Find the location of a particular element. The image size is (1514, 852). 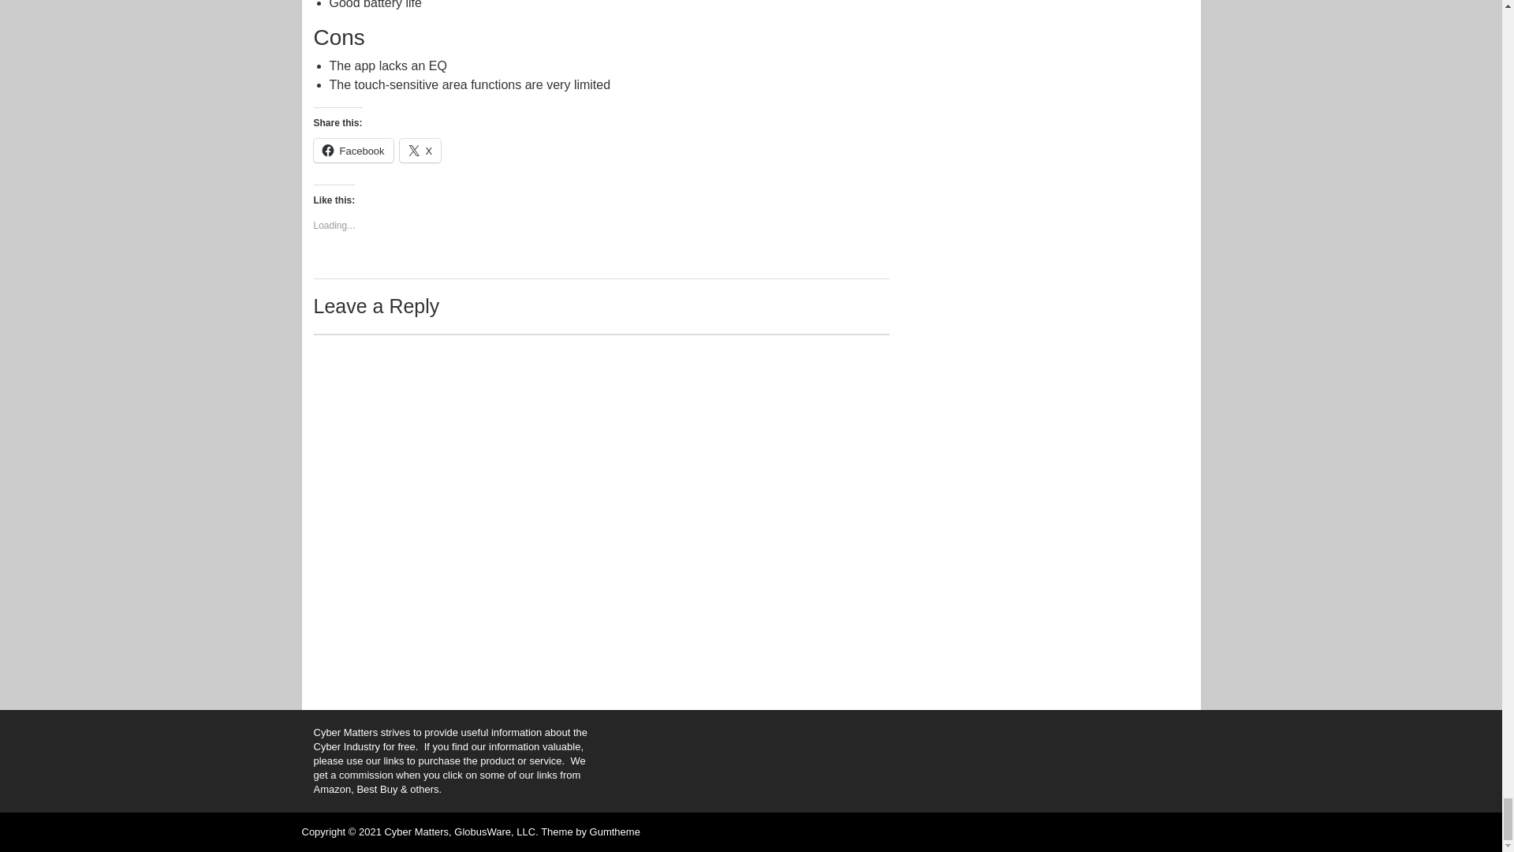

Facebook is located at coordinates (353, 151).